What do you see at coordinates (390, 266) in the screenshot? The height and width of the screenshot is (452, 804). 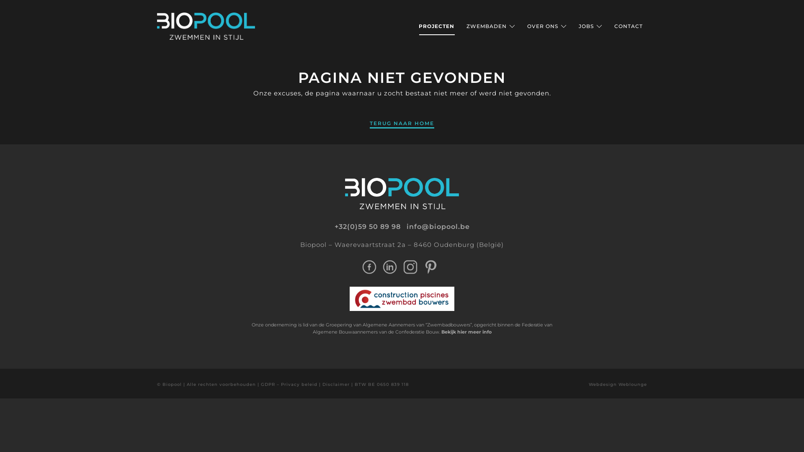 I see `Volg Biopool op LinkedIn` at bounding box center [390, 266].